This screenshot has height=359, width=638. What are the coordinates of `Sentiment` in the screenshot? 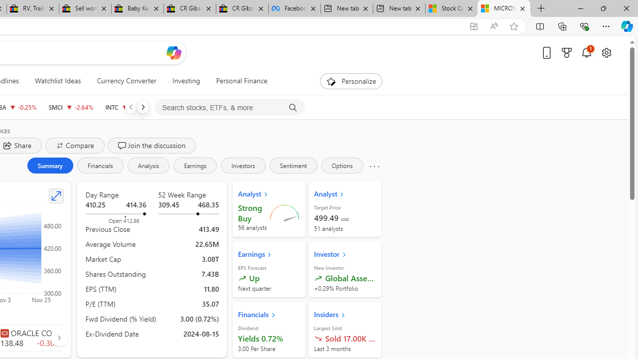 It's located at (293, 166).